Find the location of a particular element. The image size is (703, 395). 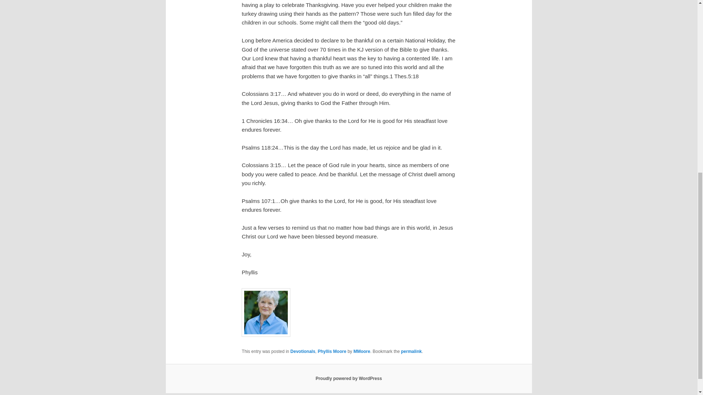

MMoore is located at coordinates (362, 351).